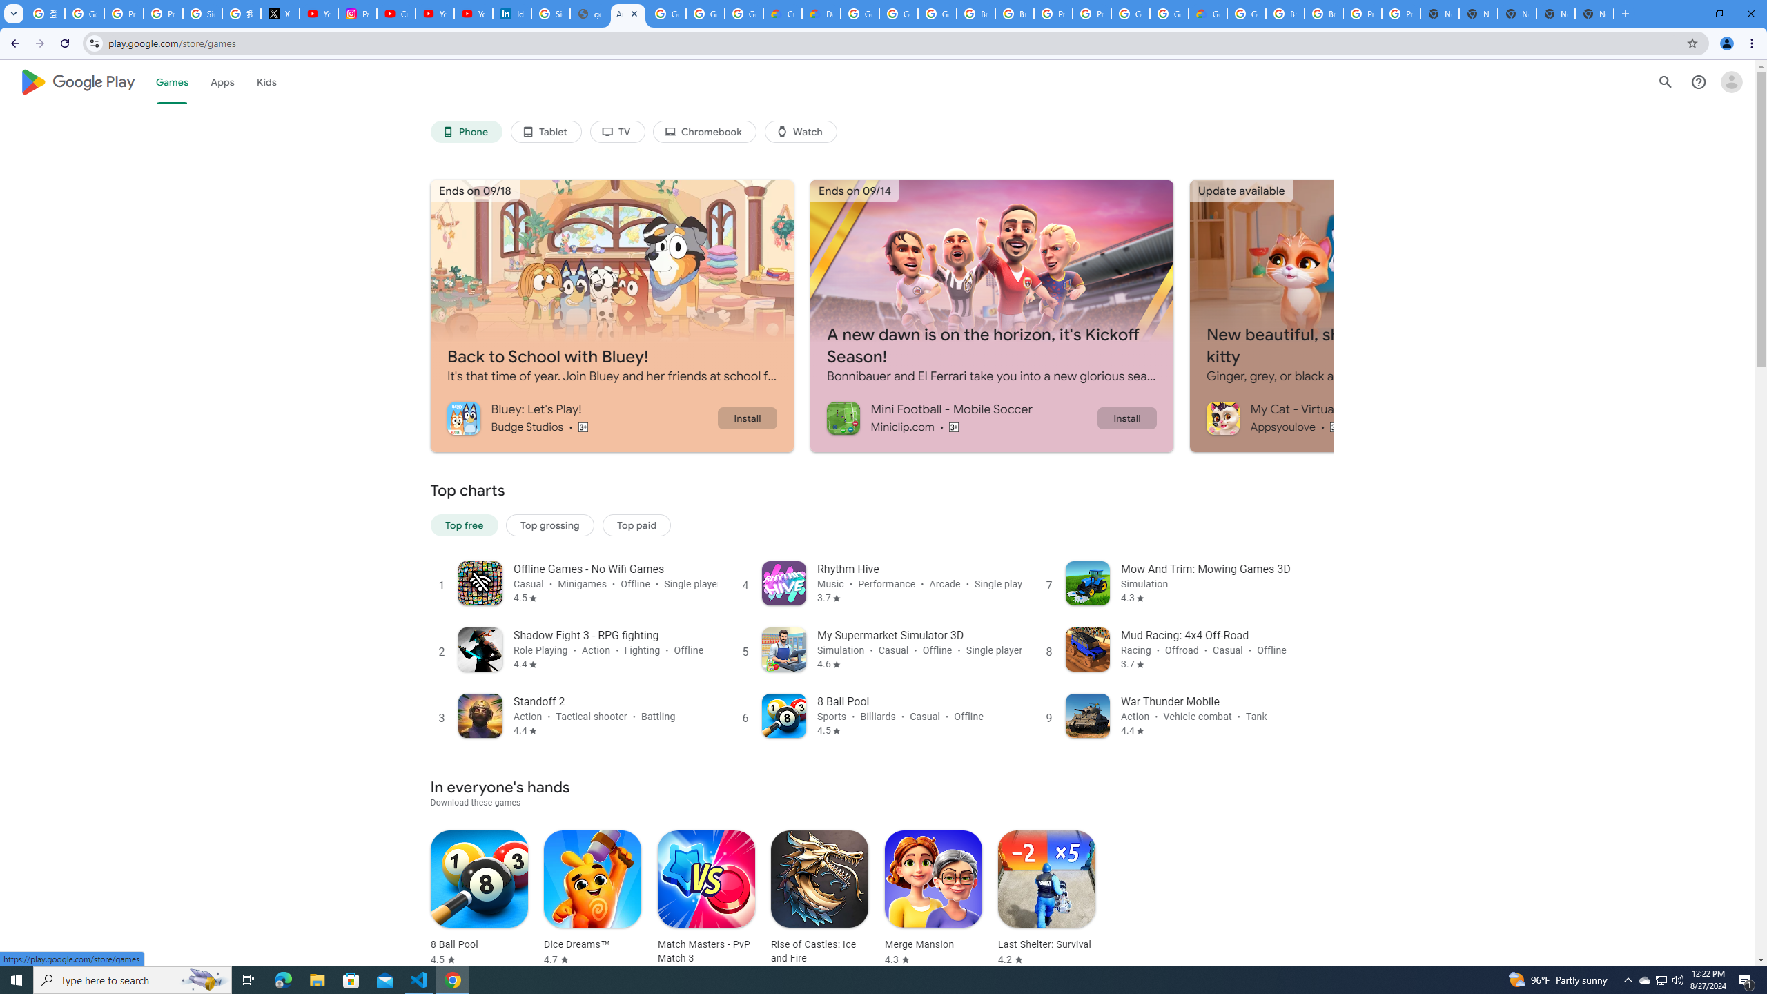 This screenshot has width=1767, height=994. What do you see at coordinates (163, 14) in the screenshot?
I see `Privacy Help Center - Policies Help` at bounding box center [163, 14].